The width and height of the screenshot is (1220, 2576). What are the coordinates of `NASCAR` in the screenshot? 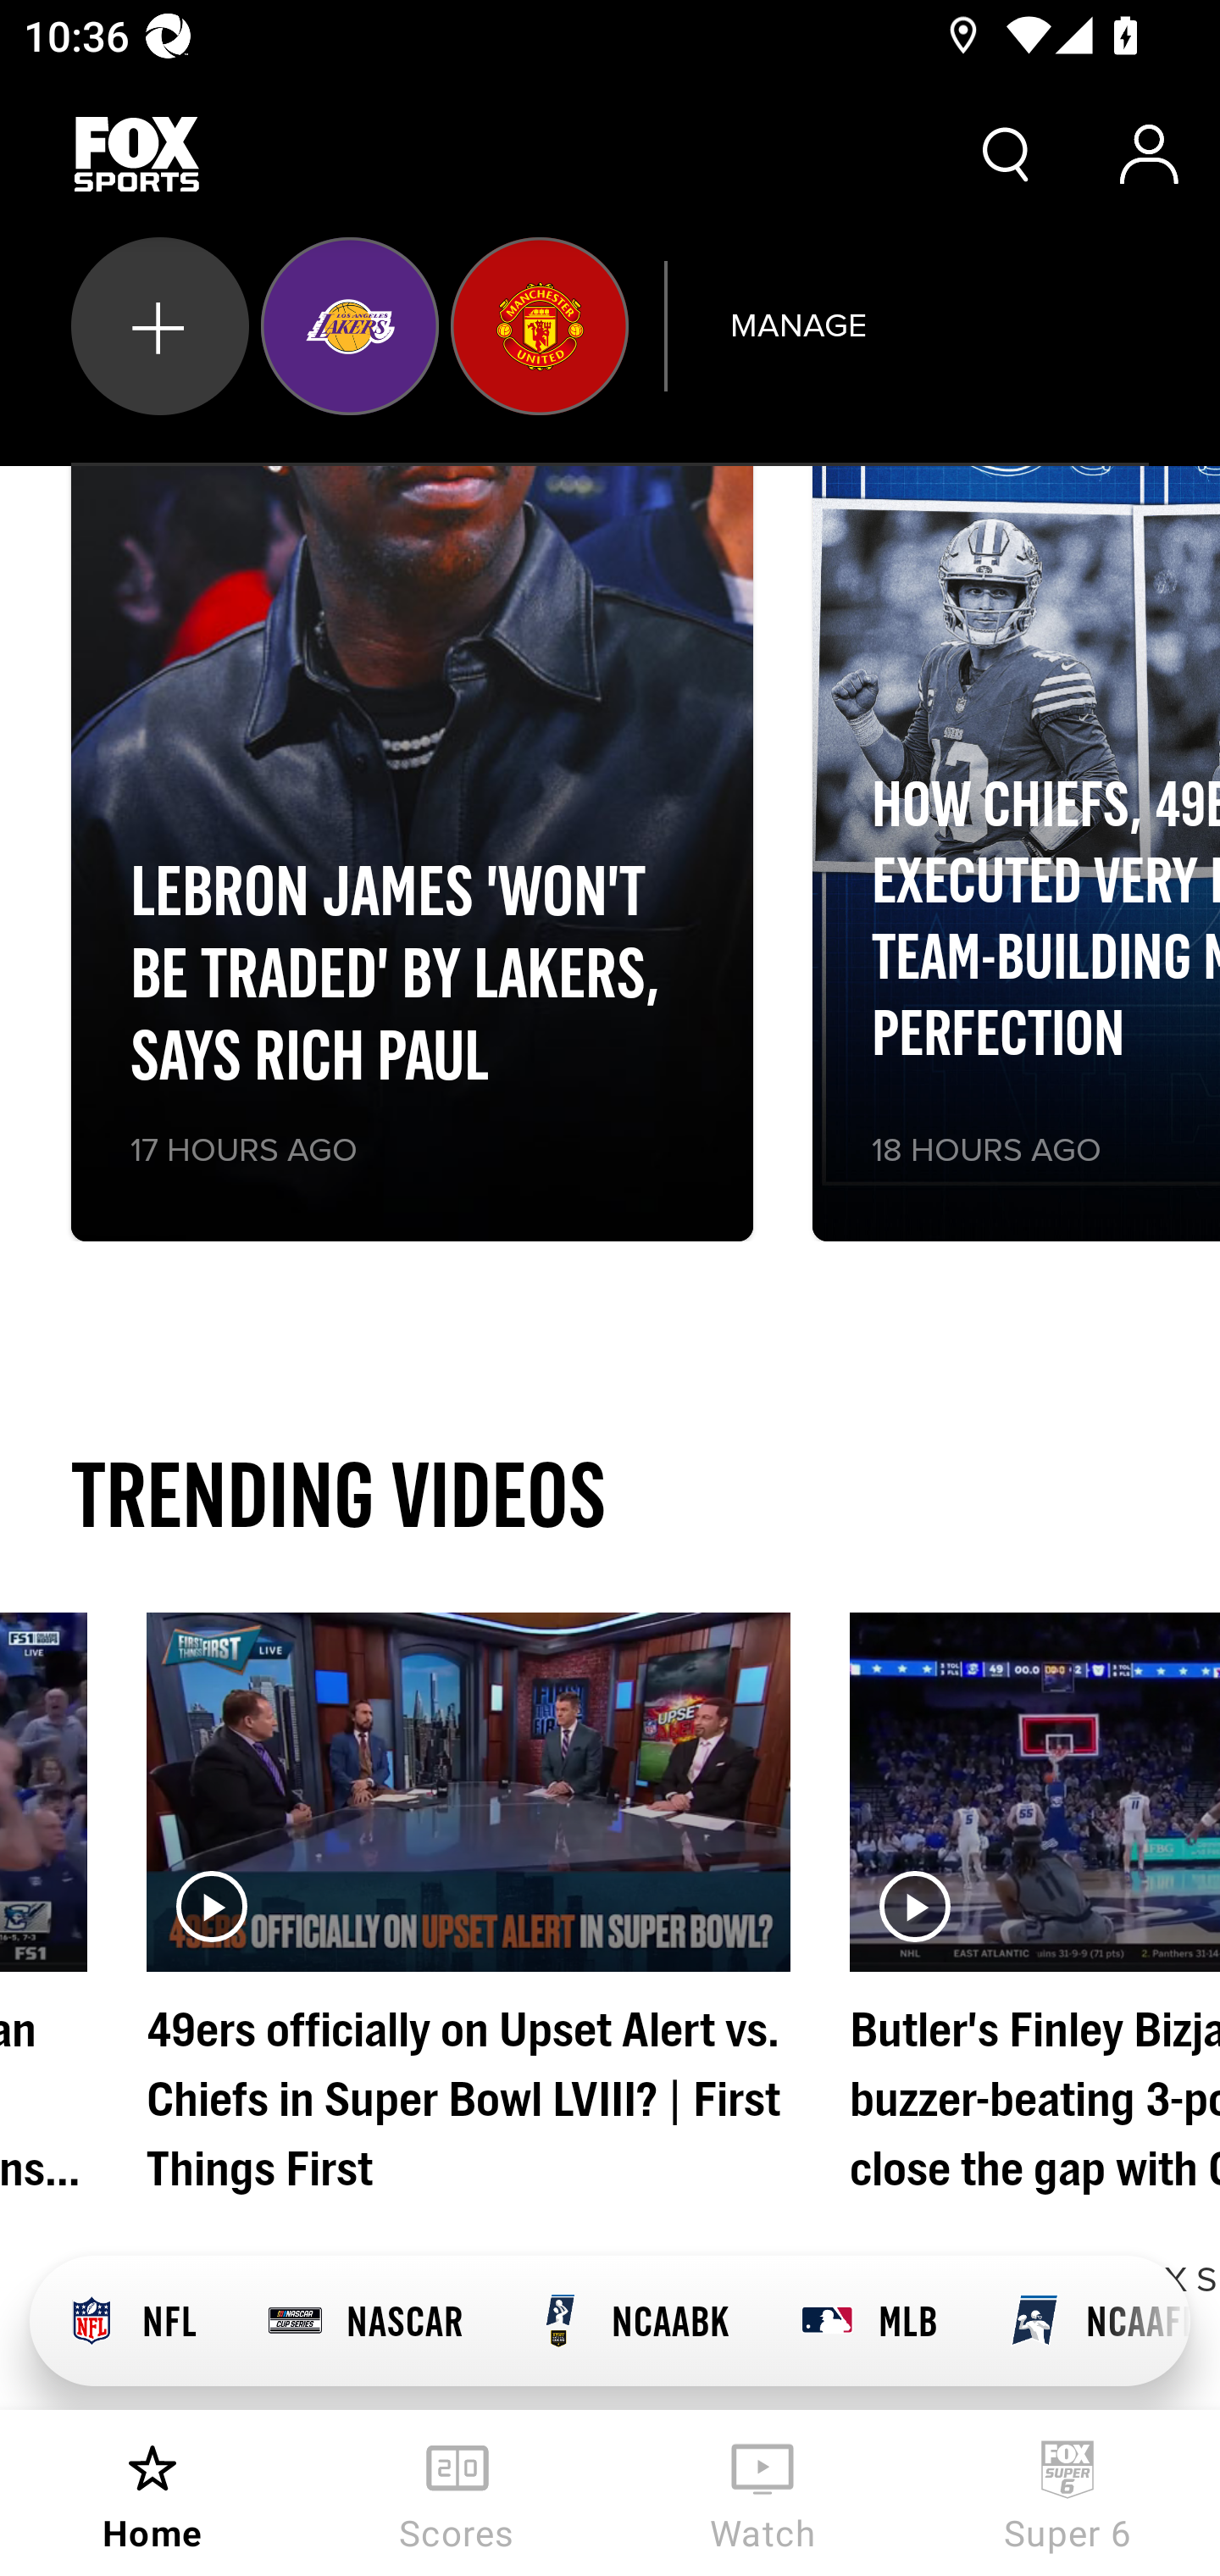 It's located at (365, 2321).